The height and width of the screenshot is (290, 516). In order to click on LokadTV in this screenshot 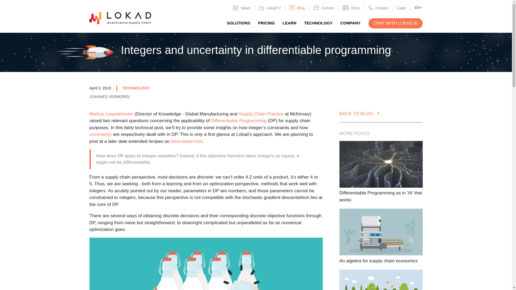, I will do `click(270, 8)`.